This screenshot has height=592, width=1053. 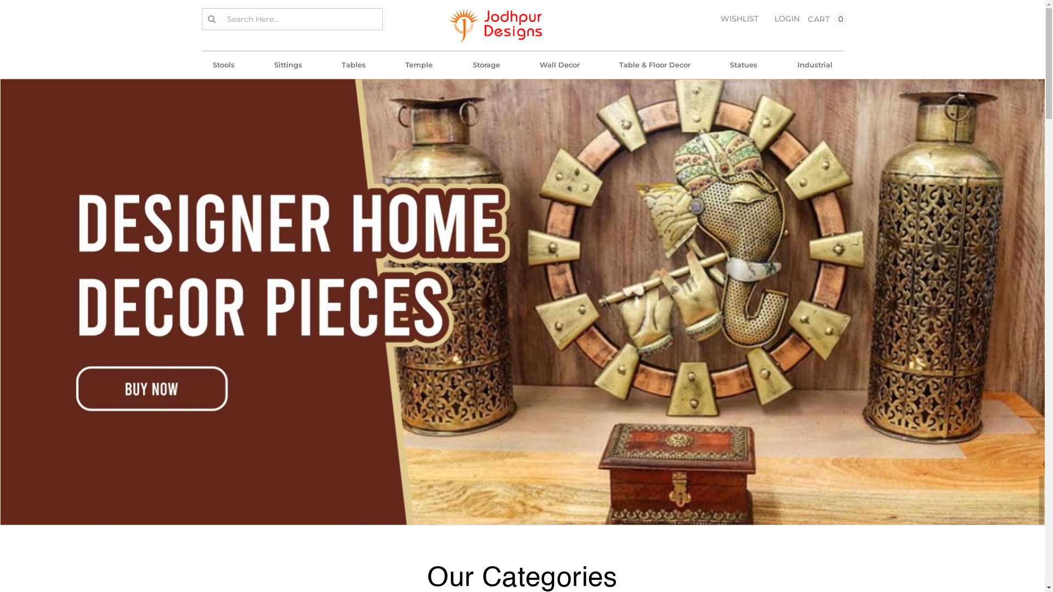 What do you see at coordinates (784, 19) in the screenshot?
I see `LOGIN` at bounding box center [784, 19].